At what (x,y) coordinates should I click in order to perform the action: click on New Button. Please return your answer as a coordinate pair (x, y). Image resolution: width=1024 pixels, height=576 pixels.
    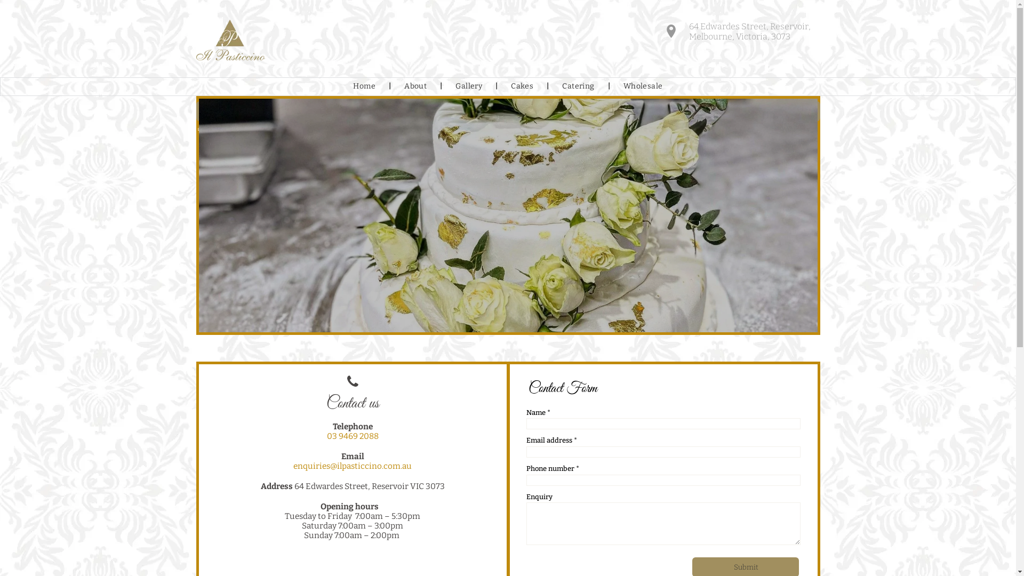
    Looking at the image, I should click on (508, 111).